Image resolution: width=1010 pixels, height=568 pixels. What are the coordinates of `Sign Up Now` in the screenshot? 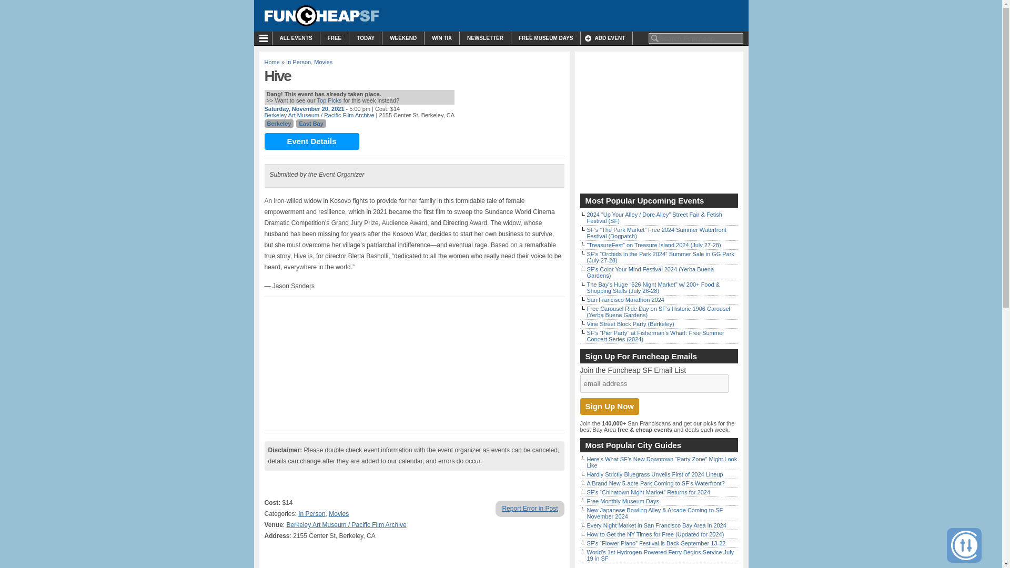 It's located at (609, 407).